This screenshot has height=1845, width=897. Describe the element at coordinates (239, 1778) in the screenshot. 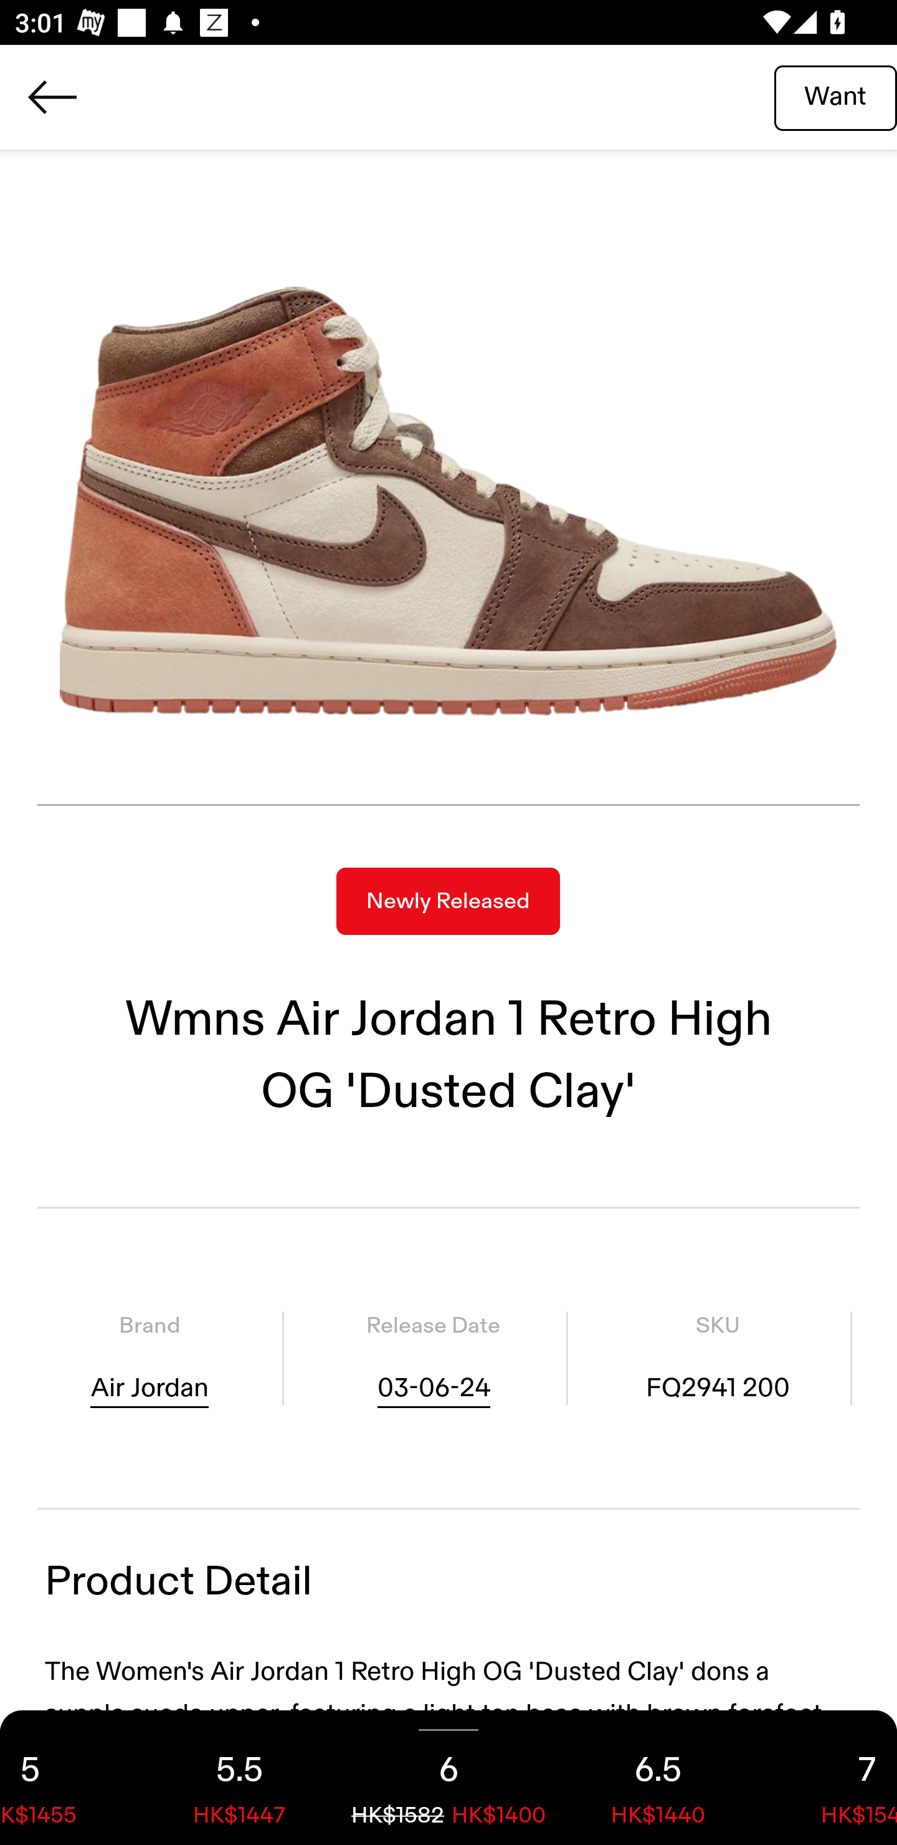

I see `5.5 HK$1447` at that location.